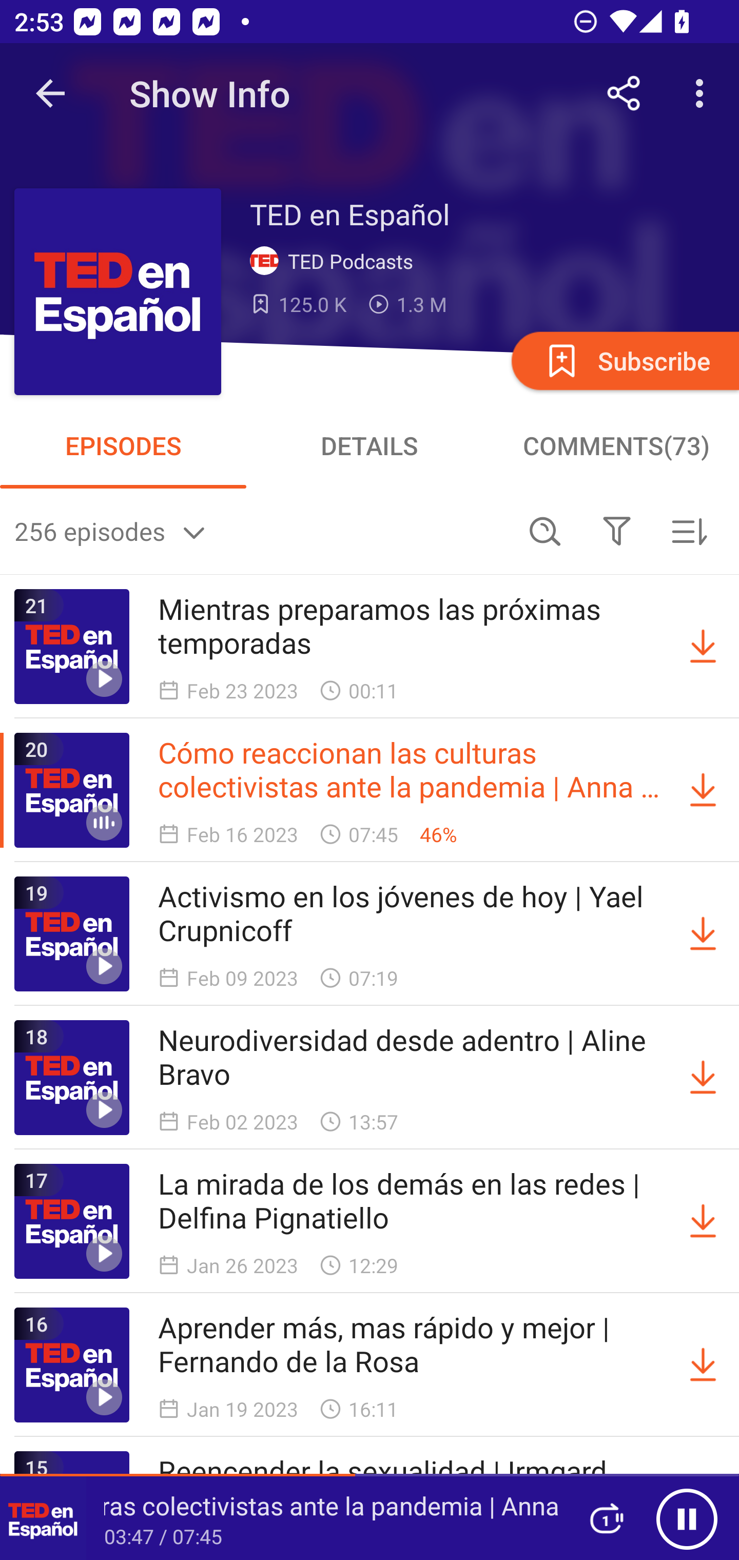  Describe the element at coordinates (689, 531) in the screenshot. I see ` Sorted by newest first` at that location.